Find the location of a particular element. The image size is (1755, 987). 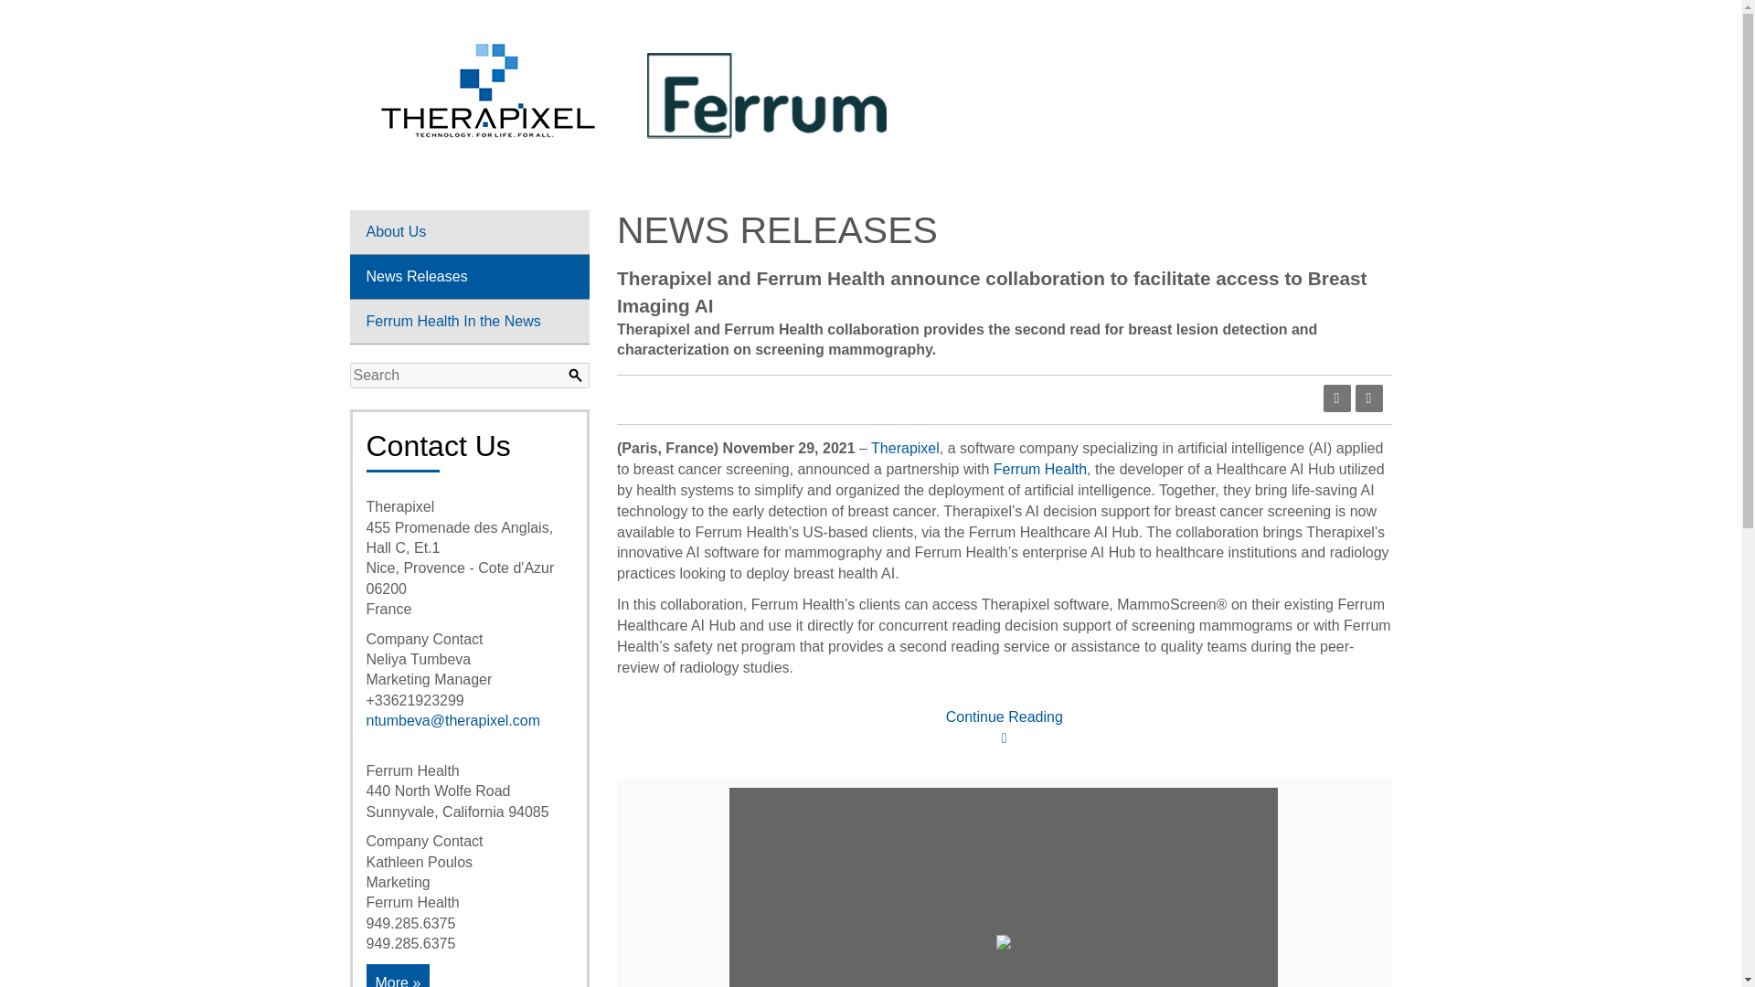

News Releases is located at coordinates (469, 277).